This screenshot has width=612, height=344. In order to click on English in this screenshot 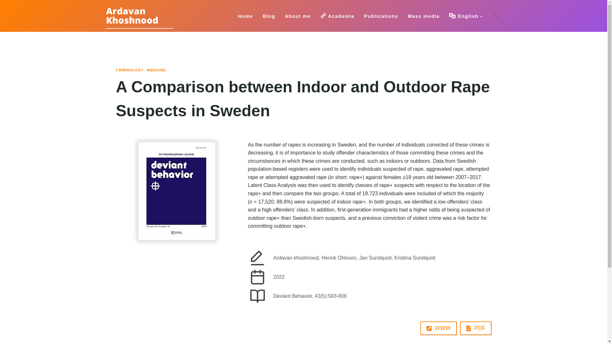, I will do `click(466, 16)`.